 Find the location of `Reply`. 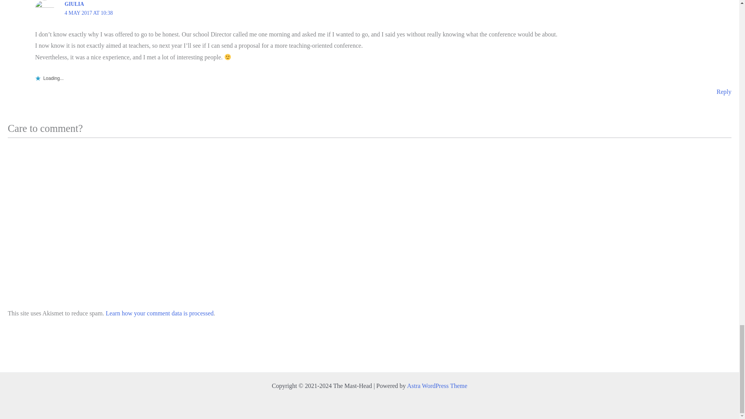

Reply is located at coordinates (724, 92).